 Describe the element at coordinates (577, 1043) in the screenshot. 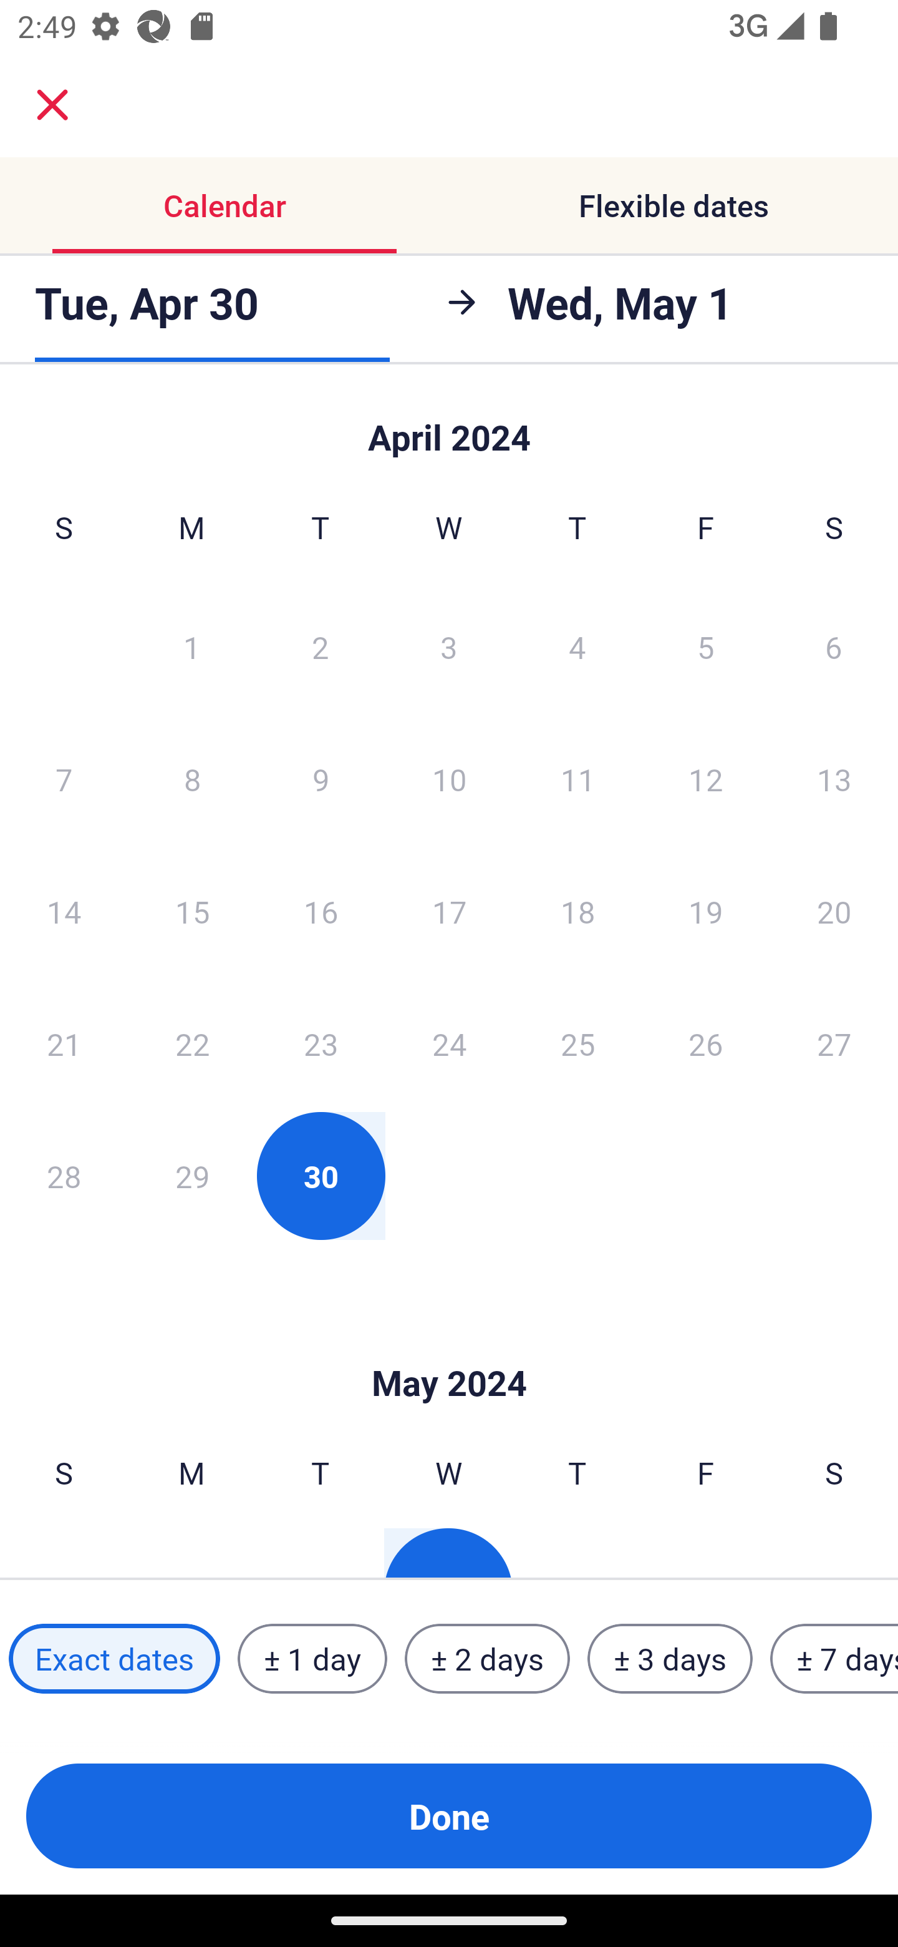

I see `25 Thursday, April 25, 2024` at that location.